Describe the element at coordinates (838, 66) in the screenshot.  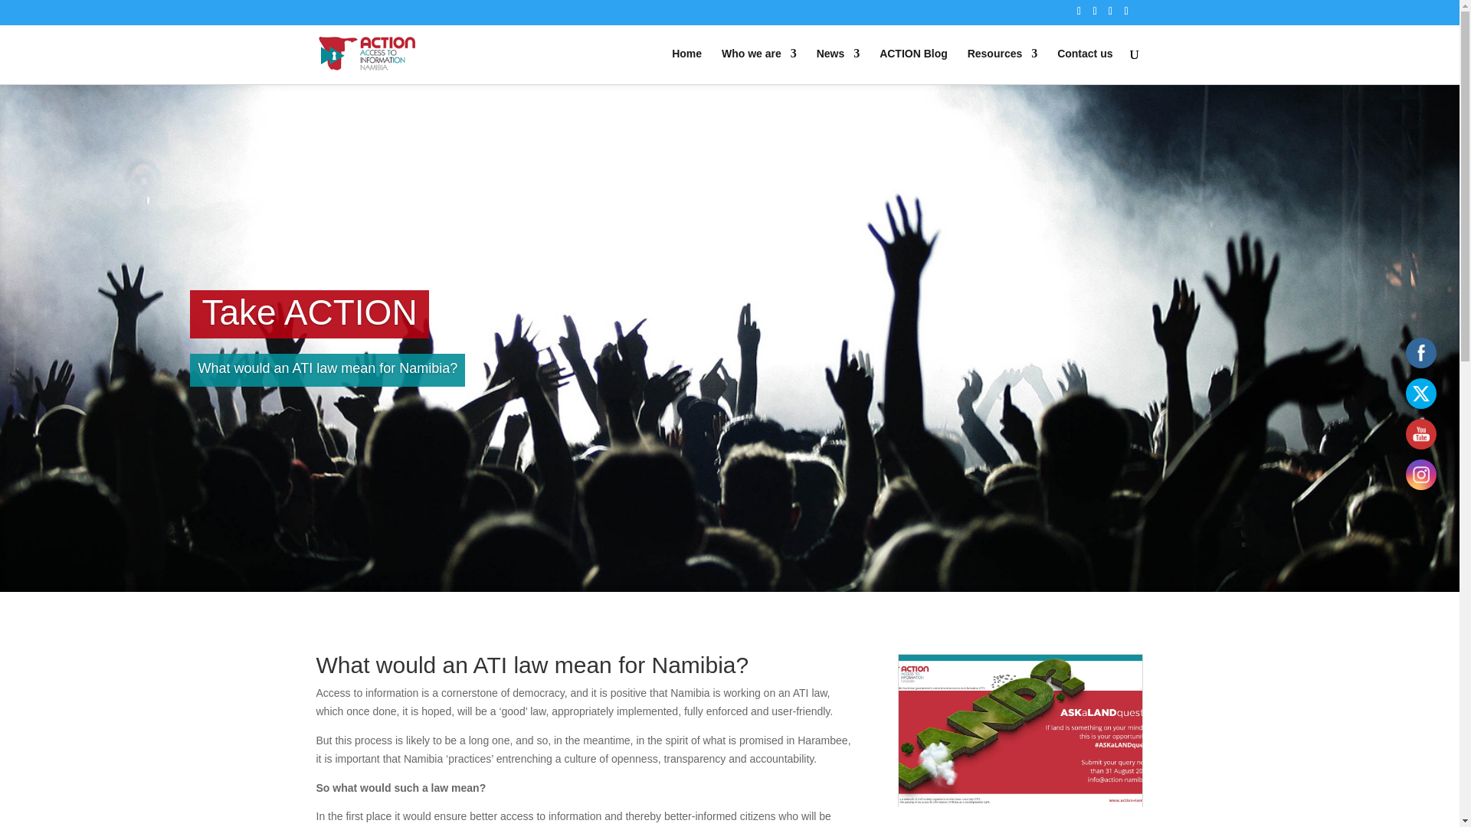
I see `News` at that location.